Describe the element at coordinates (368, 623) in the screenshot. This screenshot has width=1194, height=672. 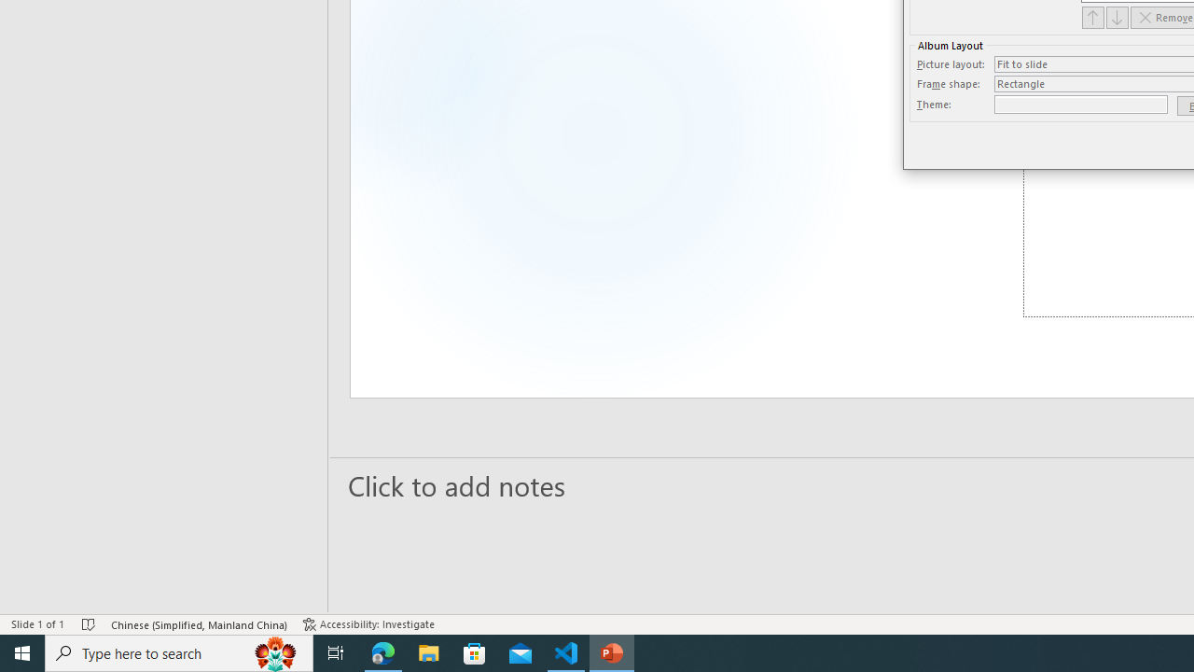
I see `Accessibility Checker Accessibility: Investigate` at that location.